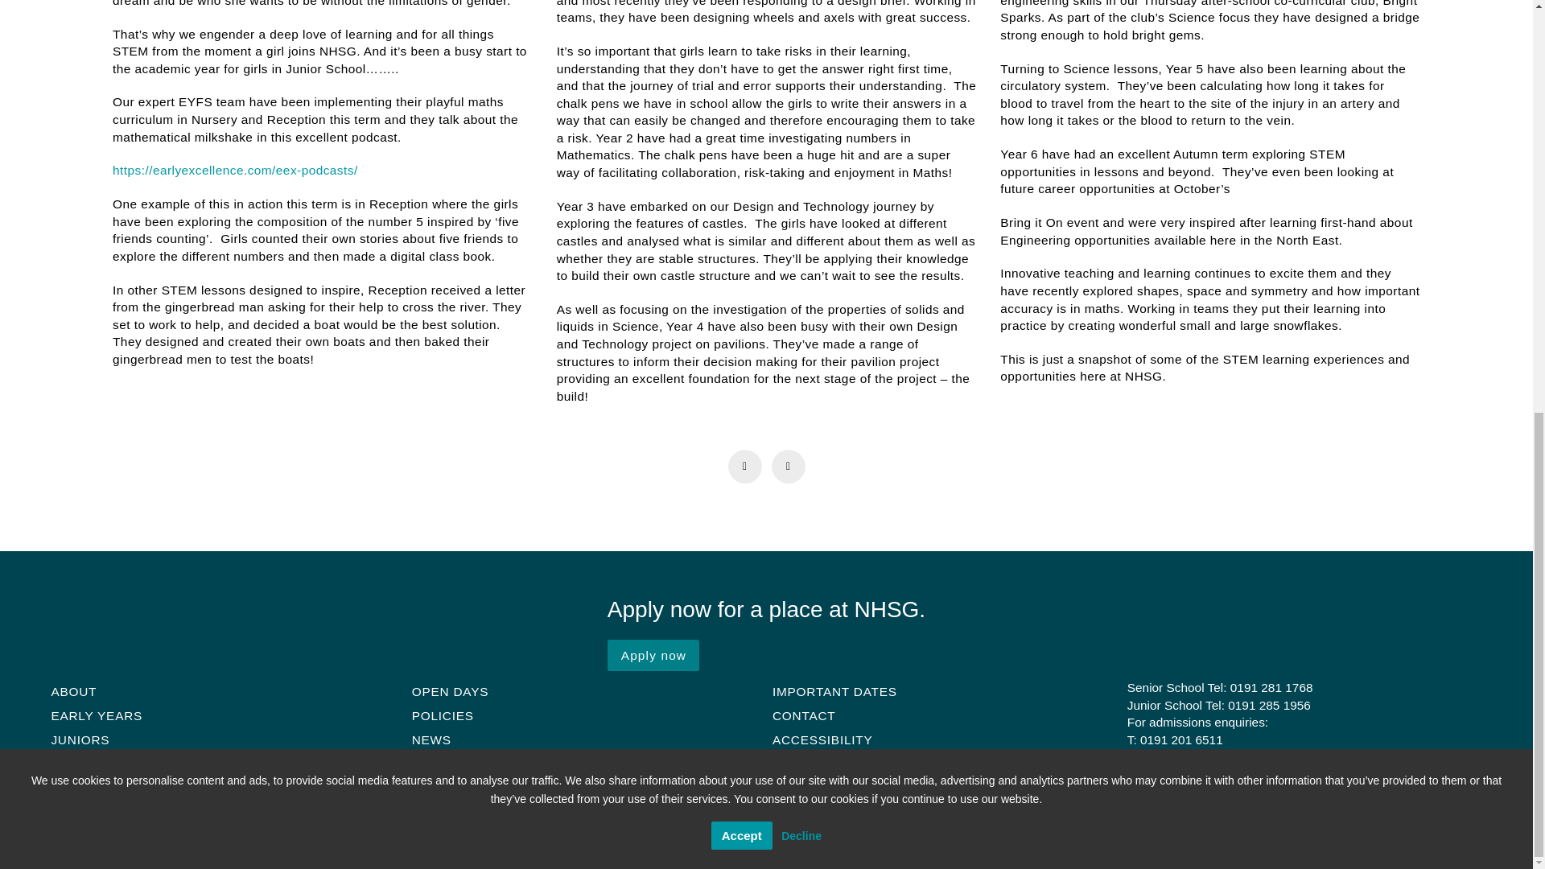 Image resolution: width=1545 pixels, height=869 pixels. I want to click on ACCESSIBILITY, so click(822, 740).